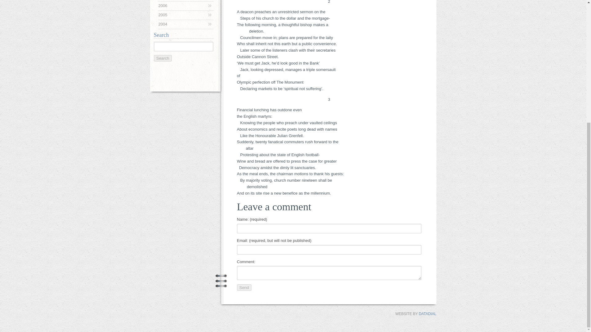  Describe the element at coordinates (163, 58) in the screenshot. I see `Search` at that location.